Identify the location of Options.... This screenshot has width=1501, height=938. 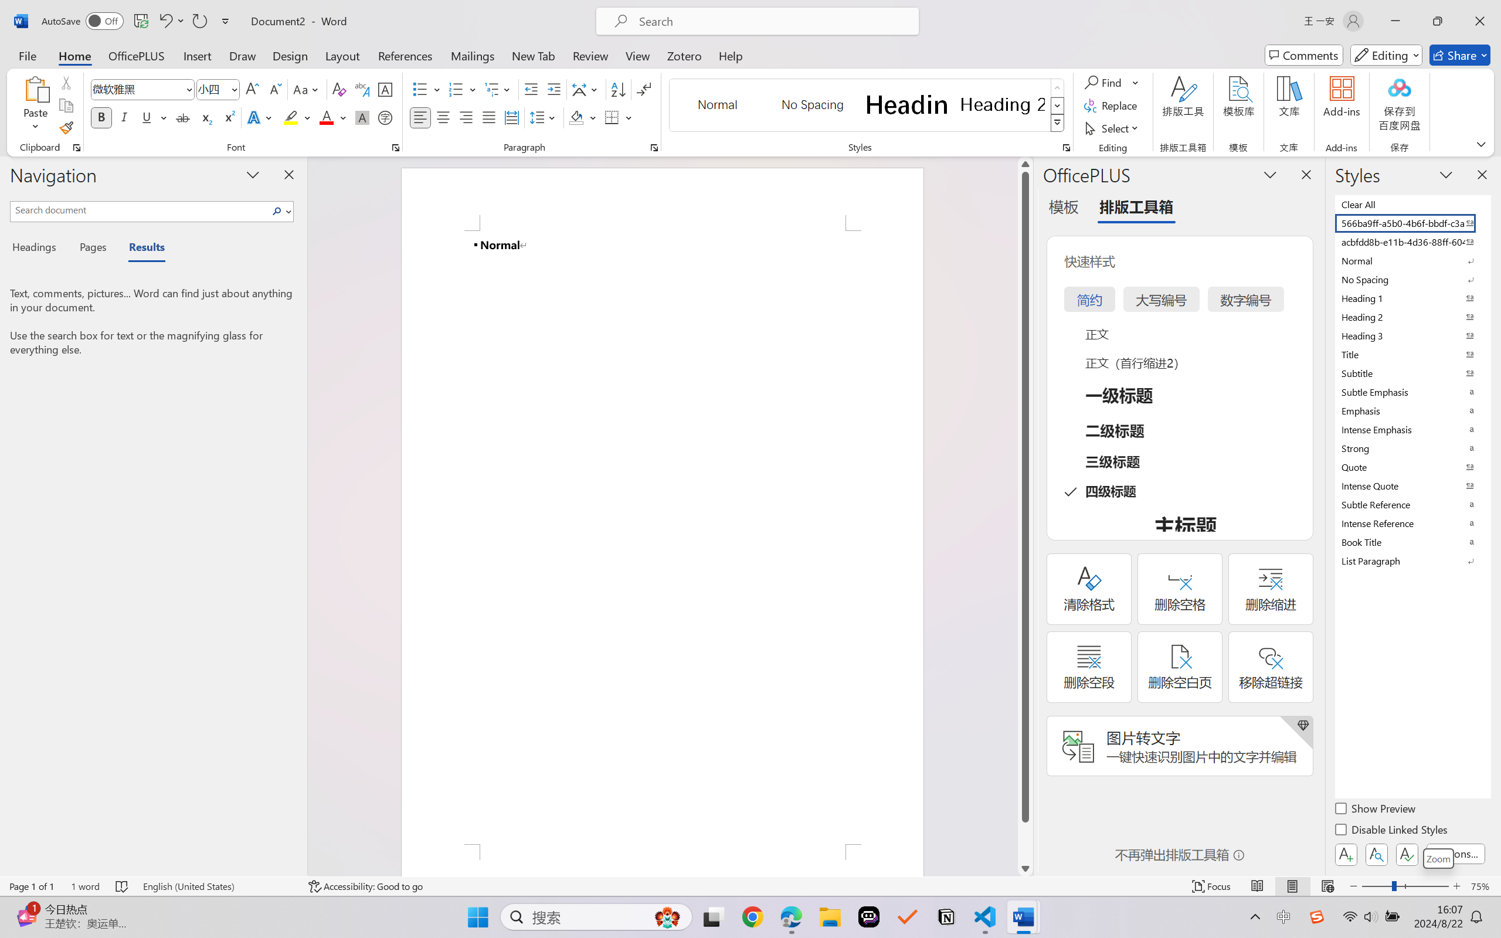
(1455, 854).